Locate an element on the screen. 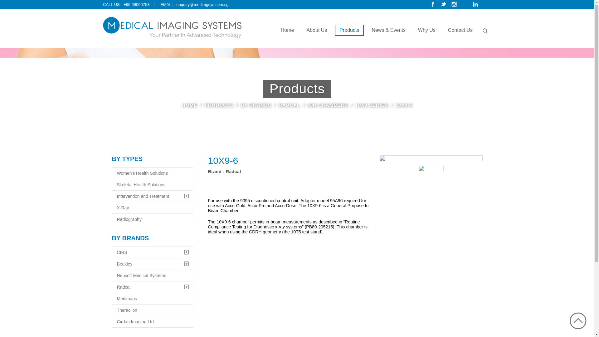 The width and height of the screenshot is (599, 337). Medical Imaging Systems is located at coordinates (172, 27).